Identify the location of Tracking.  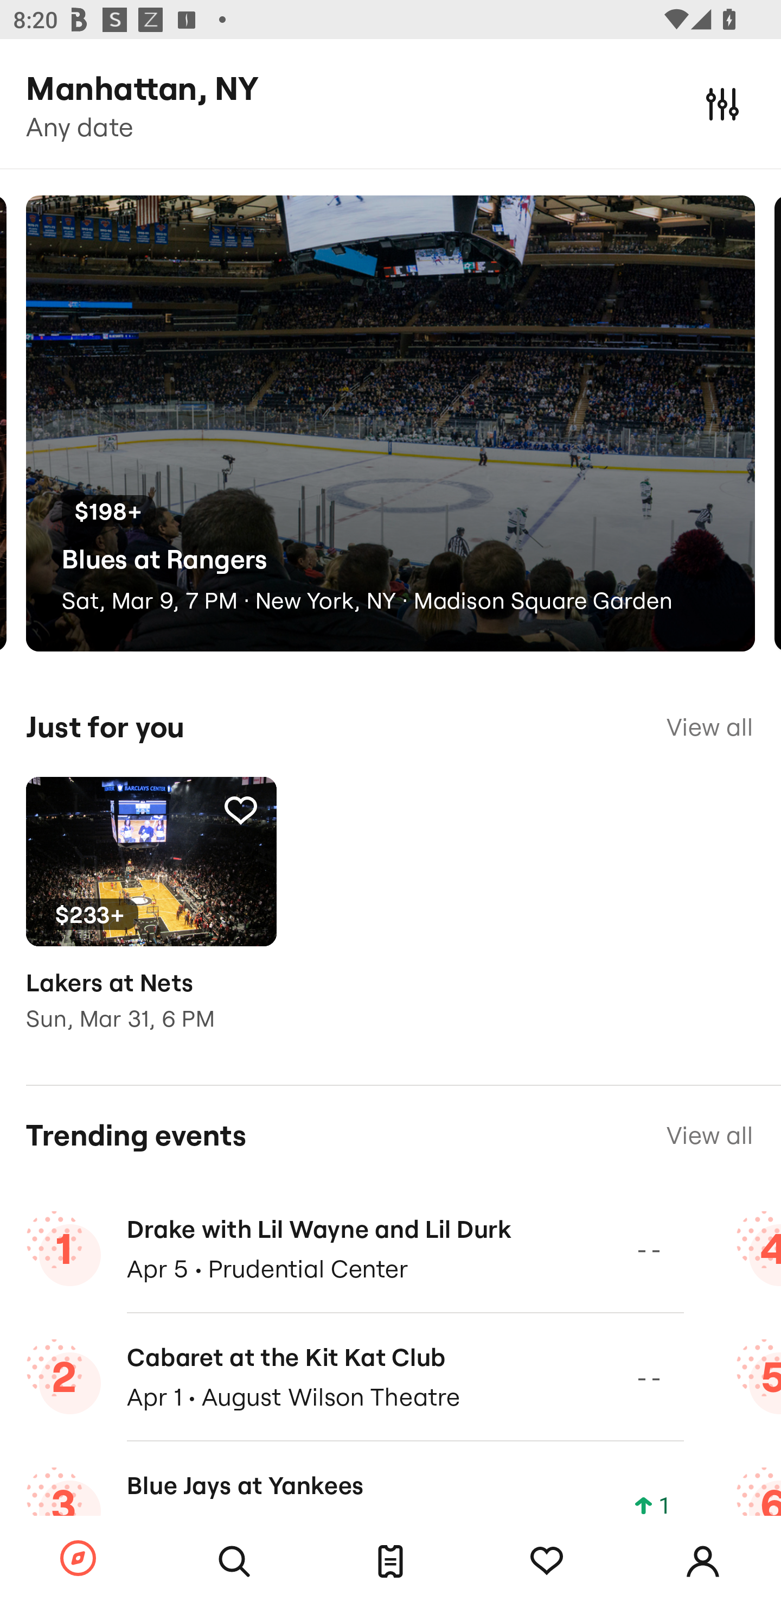
(240, 810).